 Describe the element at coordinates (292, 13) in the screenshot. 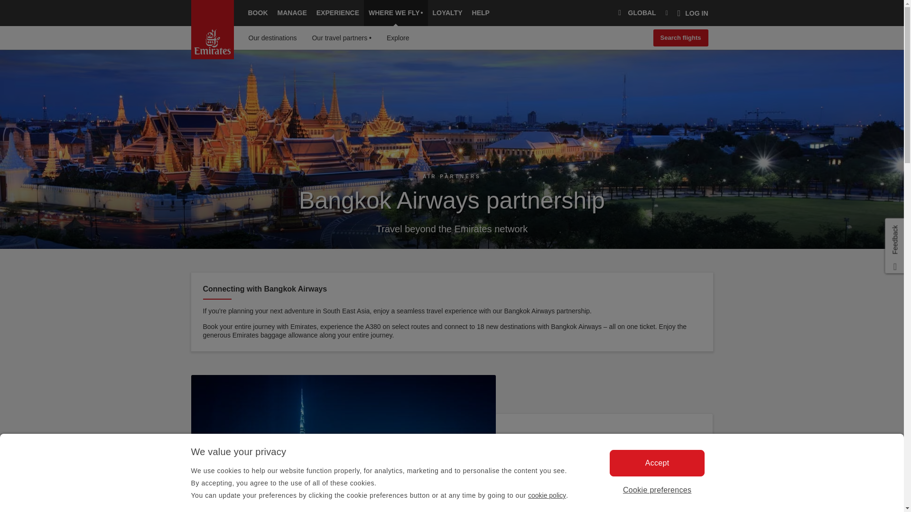

I see `MANAGE` at that location.